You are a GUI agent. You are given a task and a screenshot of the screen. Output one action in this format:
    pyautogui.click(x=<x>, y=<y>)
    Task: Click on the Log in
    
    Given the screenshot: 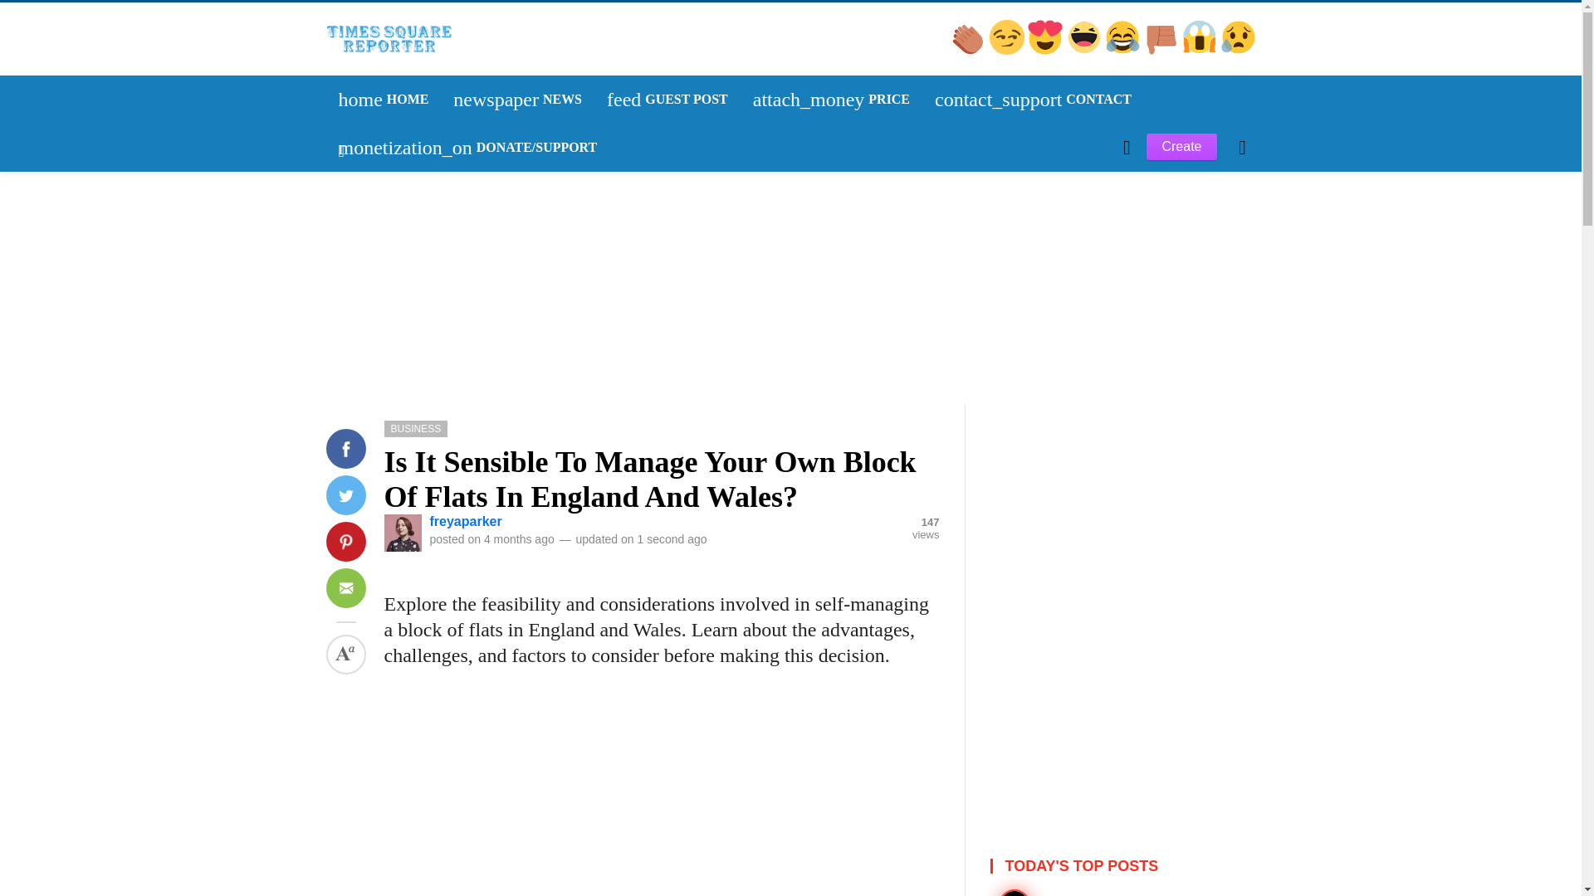 What is the action you would take?
    pyautogui.click(x=383, y=100)
    